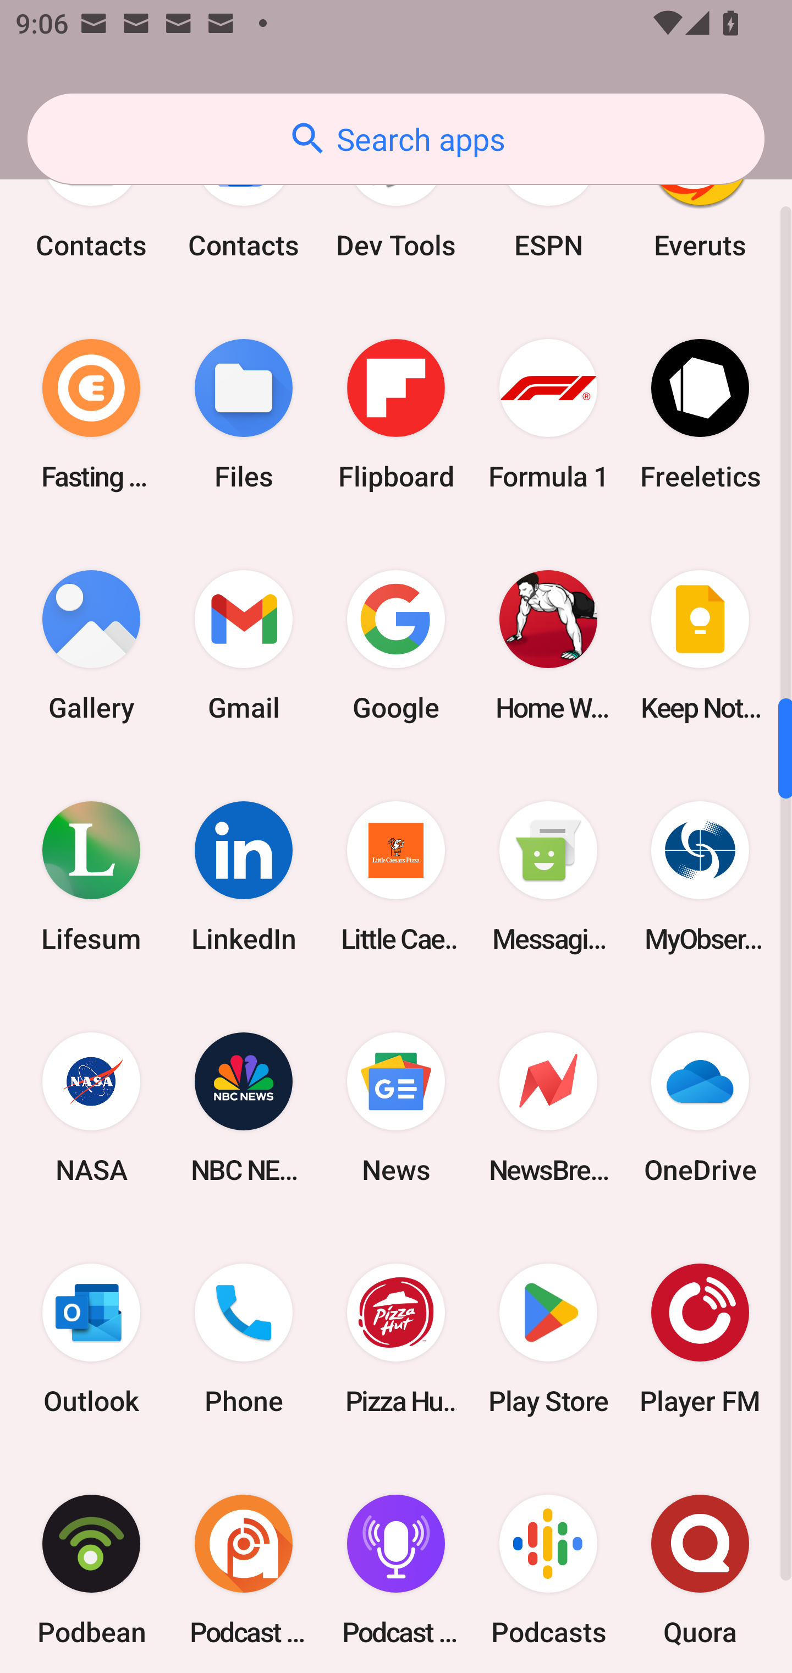  What do you see at coordinates (548, 646) in the screenshot?
I see `Home Workout` at bounding box center [548, 646].